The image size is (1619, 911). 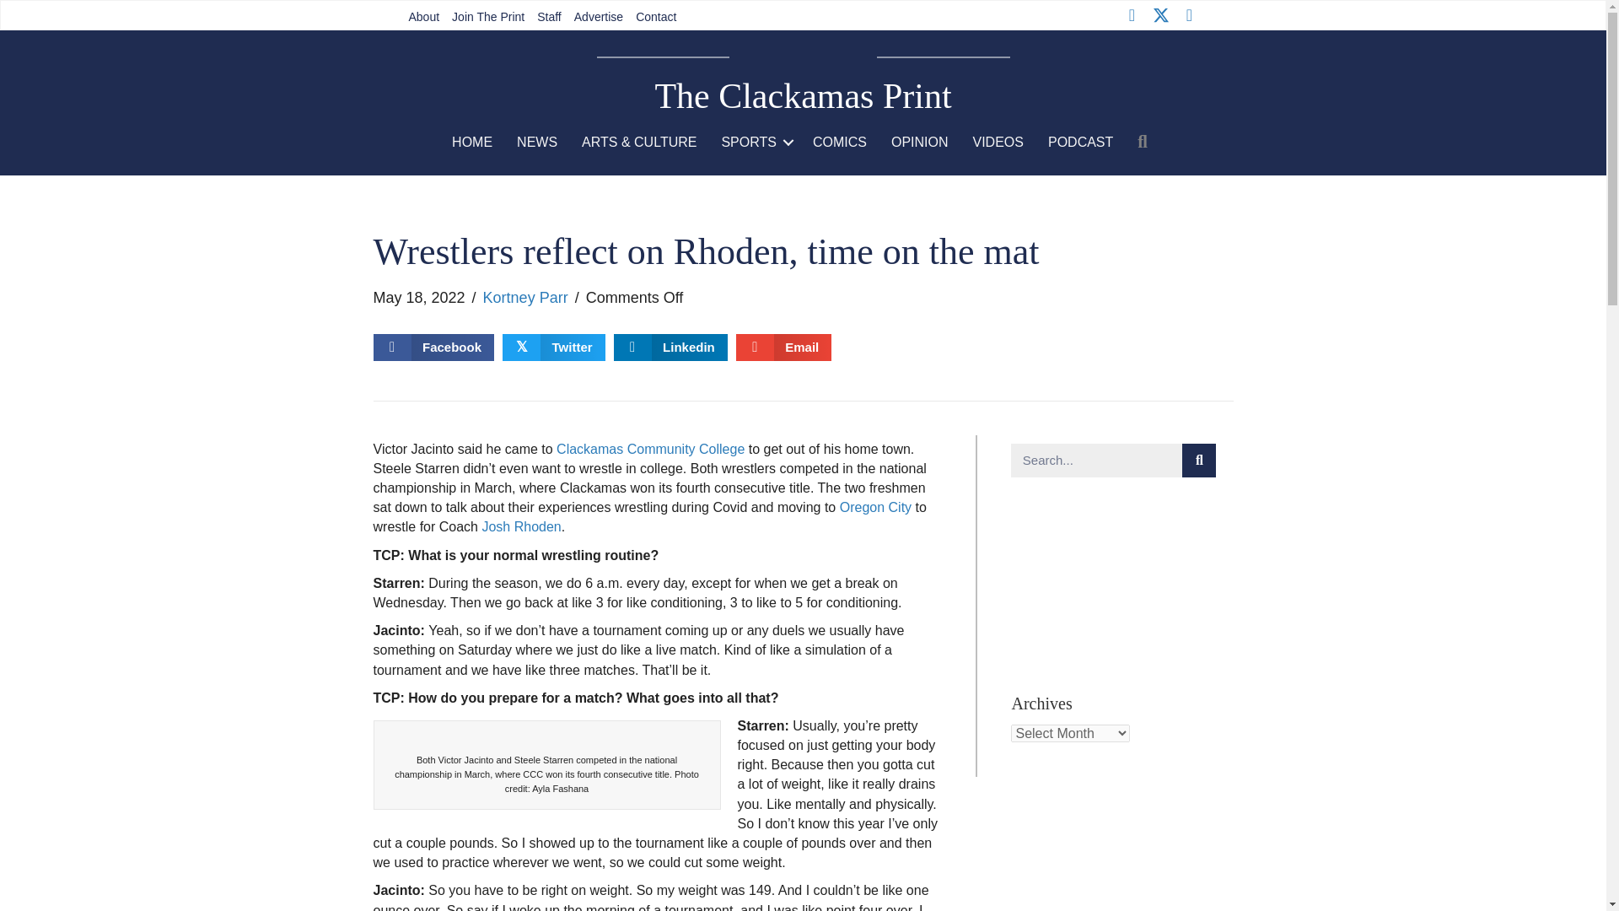 What do you see at coordinates (919, 142) in the screenshot?
I see `OPINION` at bounding box center [919, 142].